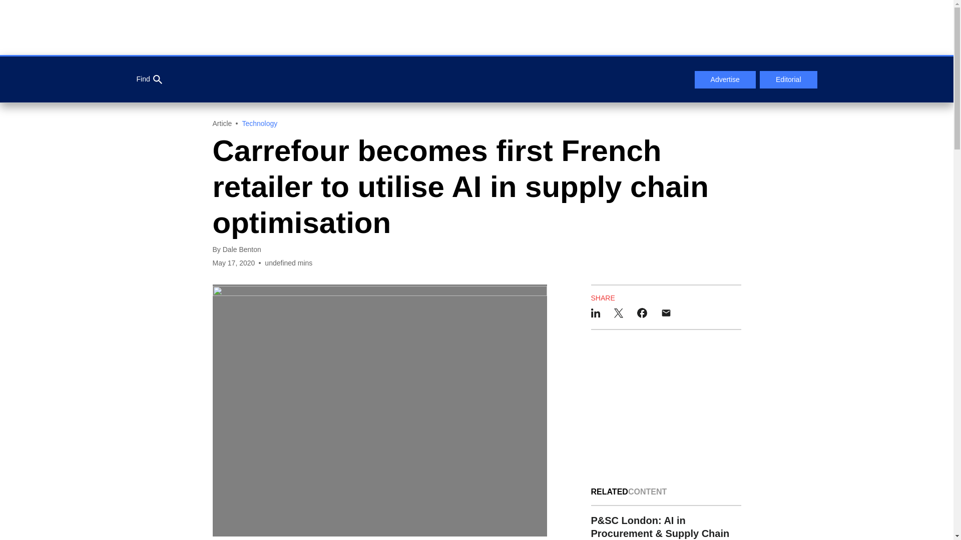 This screenshot has width=961, height=540. I want to click on Find, so click(149, 79).